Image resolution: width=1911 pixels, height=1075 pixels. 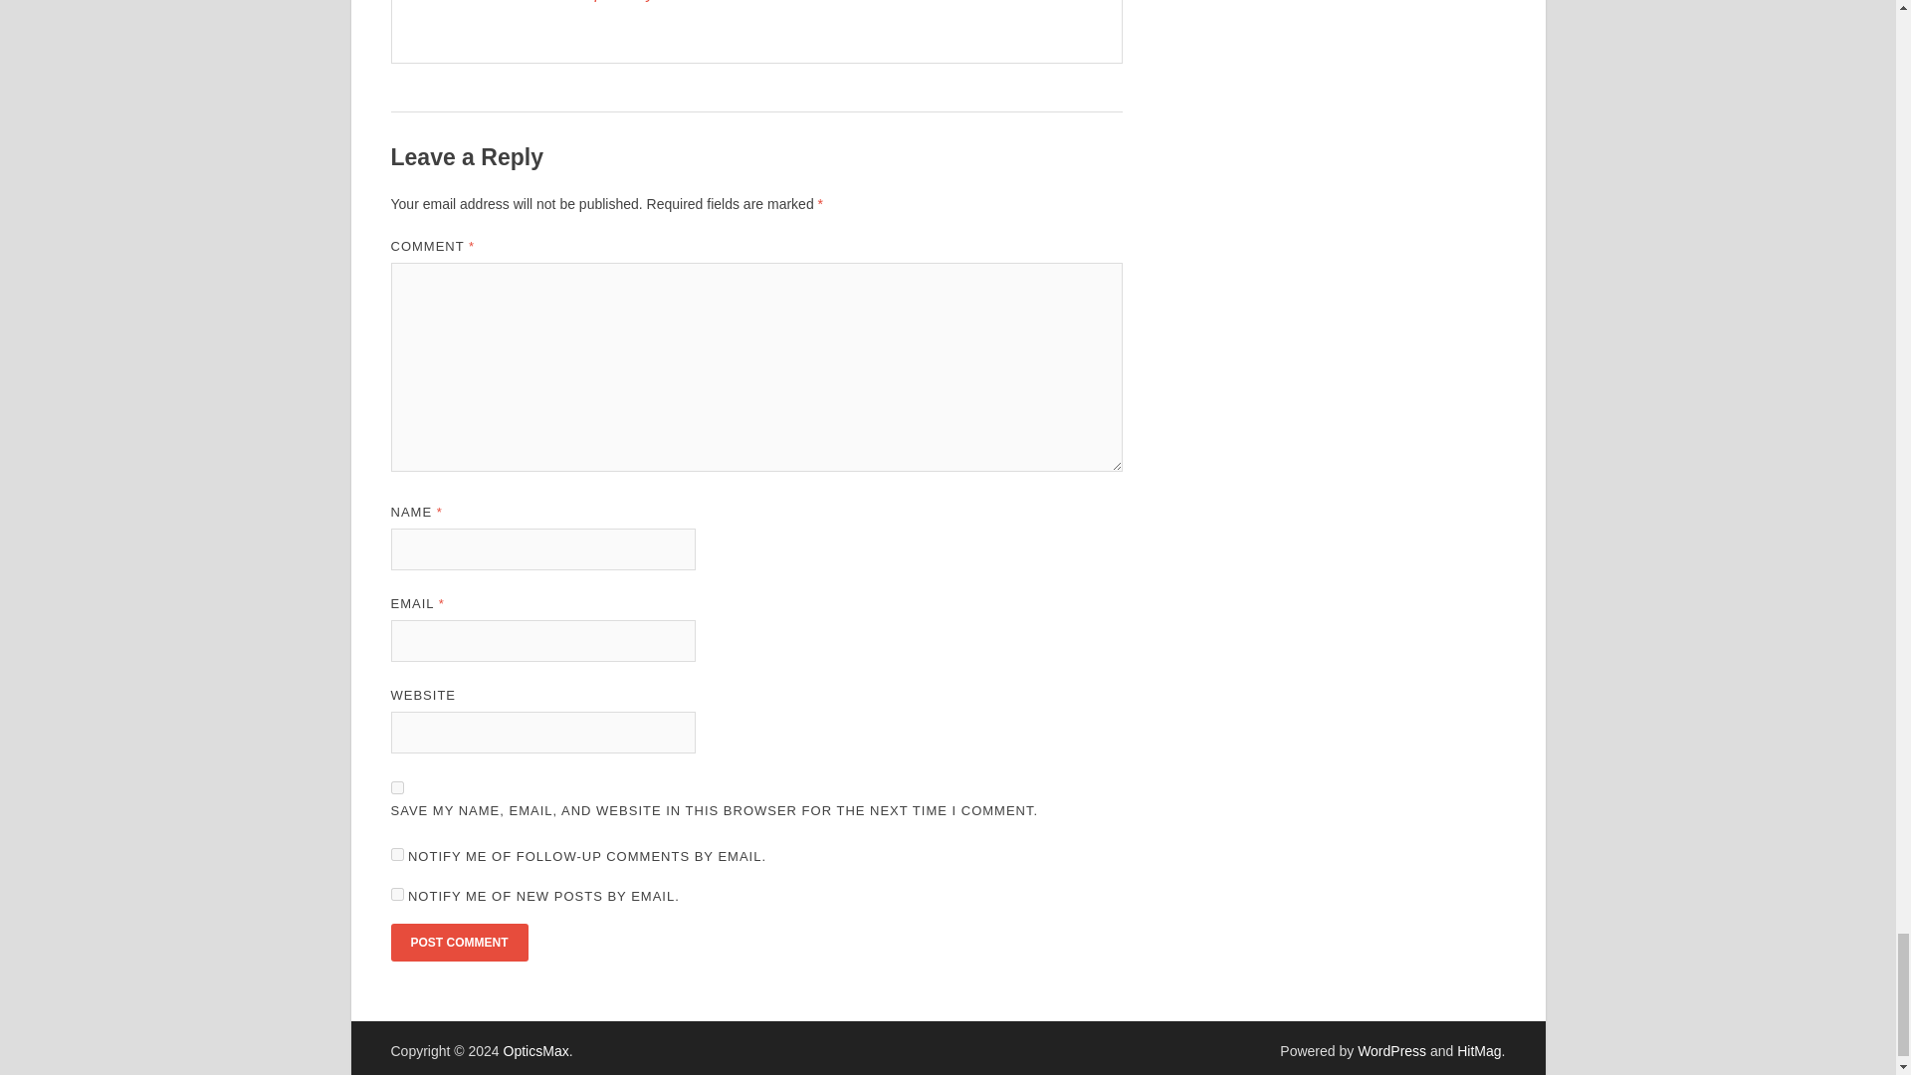 I want to click on yes, so click(x=396, y=788).